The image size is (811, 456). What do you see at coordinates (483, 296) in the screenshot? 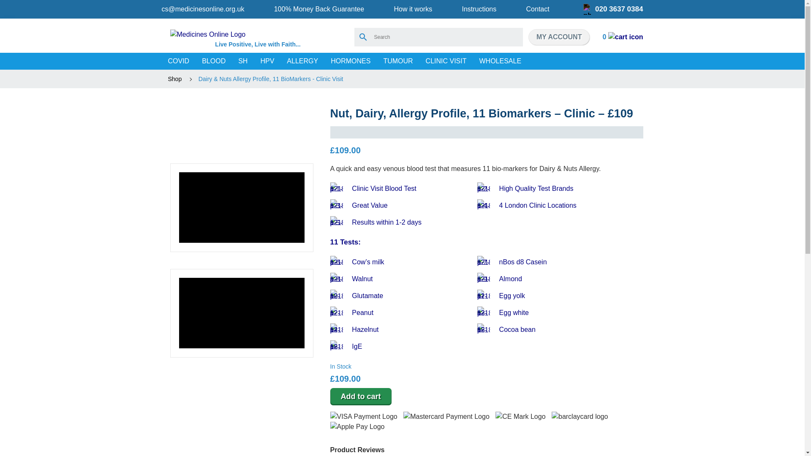
I see `t-11-p-121821` at bounding box center [483, 296].